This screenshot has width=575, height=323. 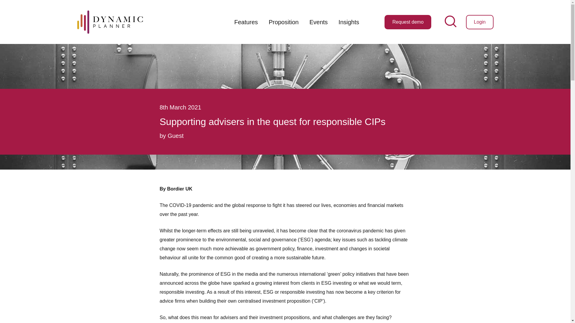 What do you see at coordinates (110, 22) in the screenshot?
I see `Dynamic Planner` at bounding box center [110, 22].